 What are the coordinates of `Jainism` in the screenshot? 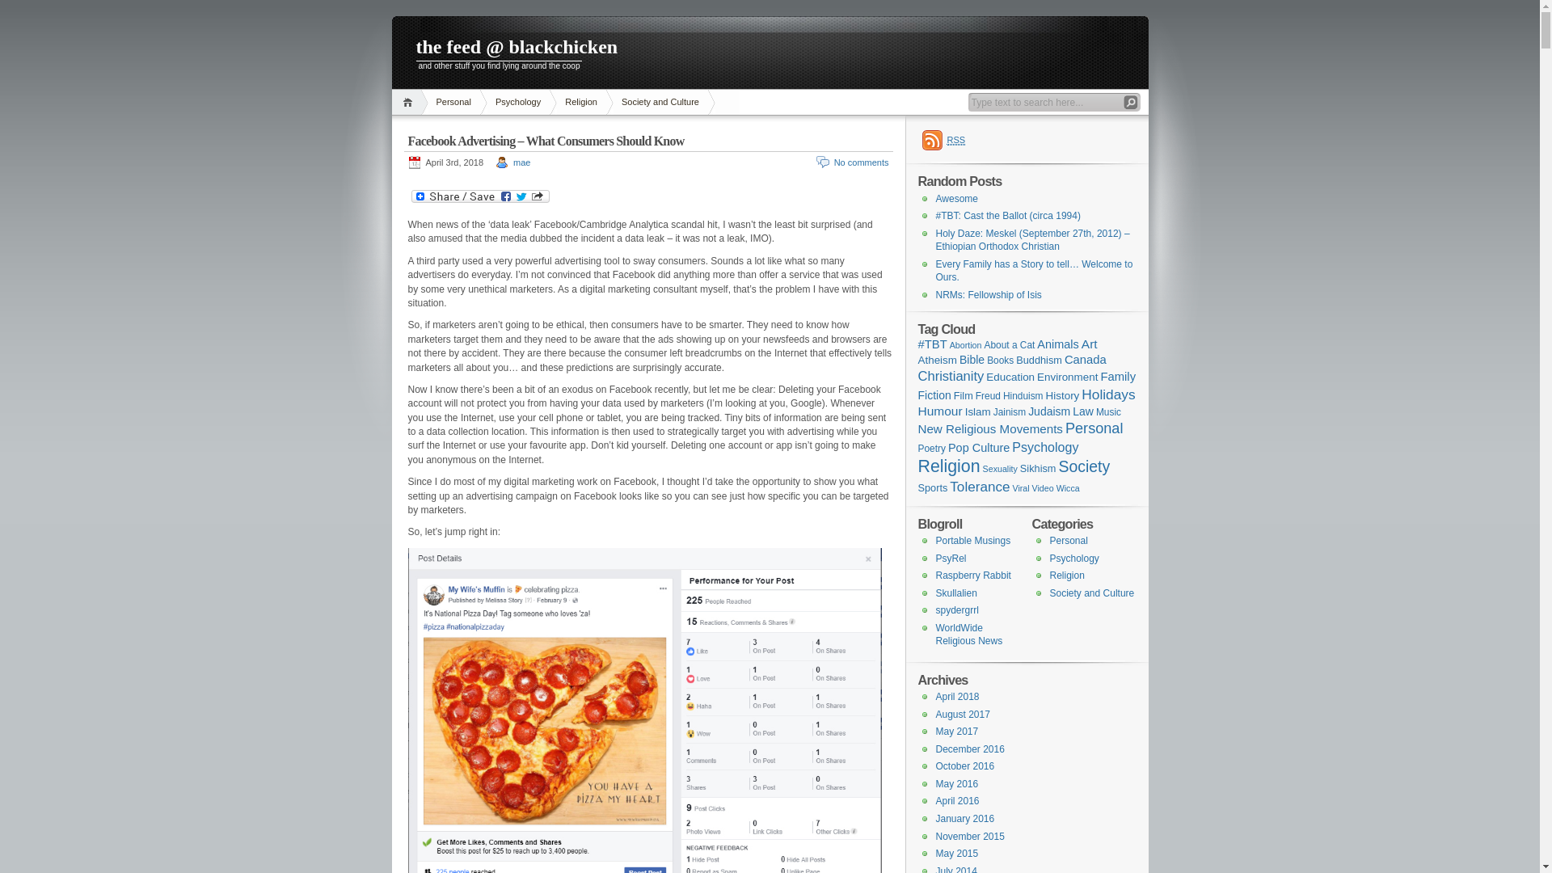 It's located at (1010, 412).